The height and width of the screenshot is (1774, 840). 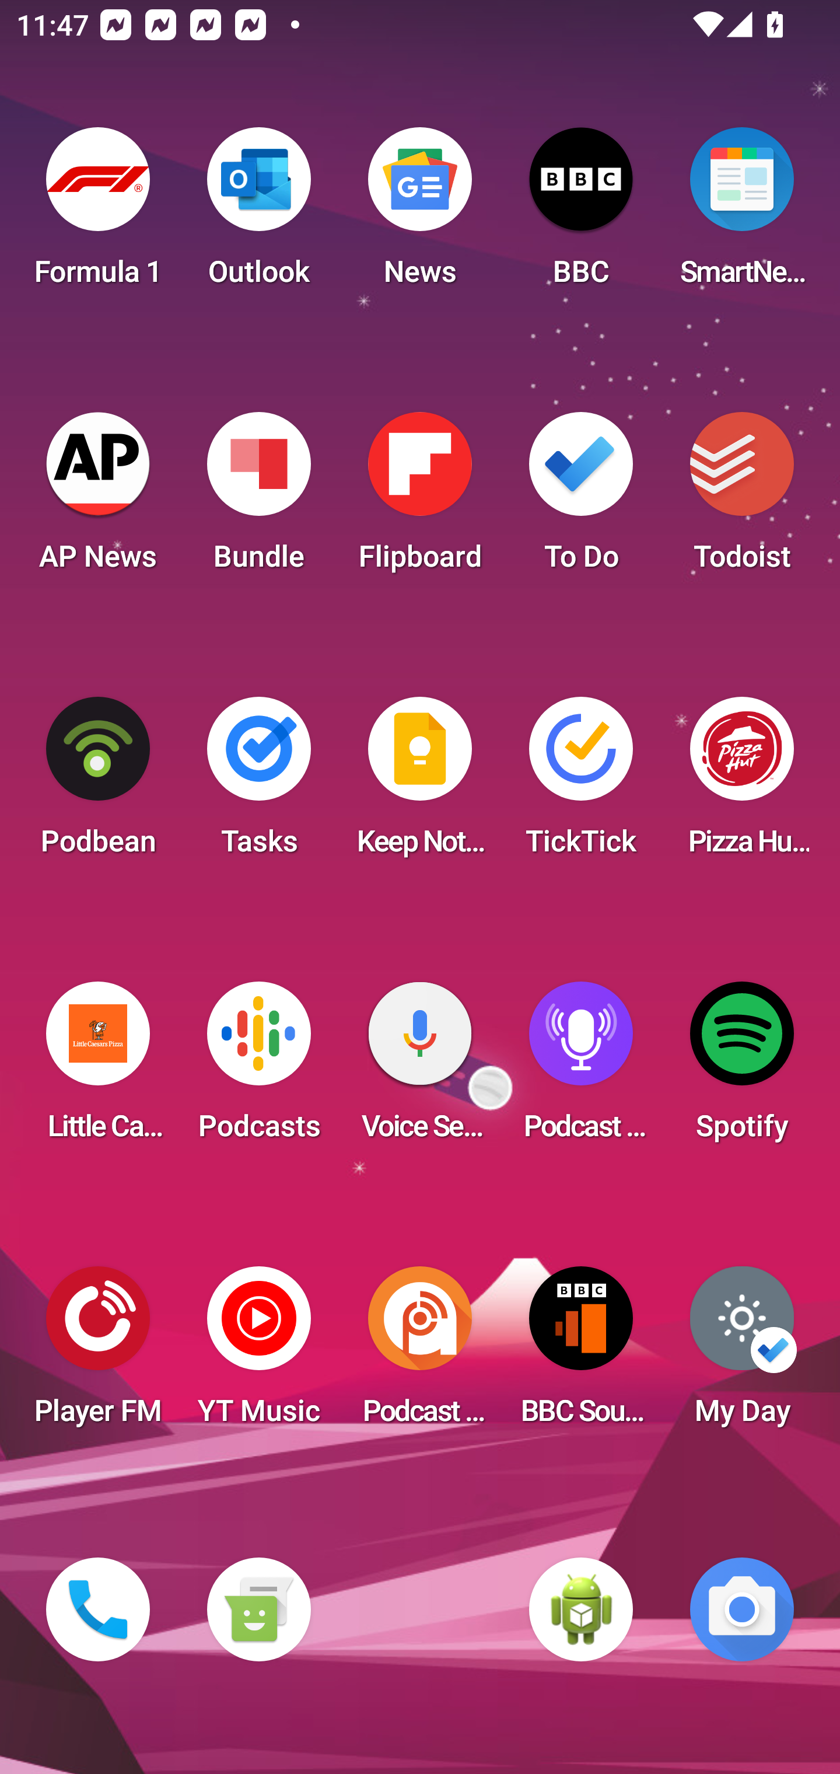 What do you see at coordinates (98, 1353) in the screenshot?
I see `Player FM` at bounding box center [98, 1353].